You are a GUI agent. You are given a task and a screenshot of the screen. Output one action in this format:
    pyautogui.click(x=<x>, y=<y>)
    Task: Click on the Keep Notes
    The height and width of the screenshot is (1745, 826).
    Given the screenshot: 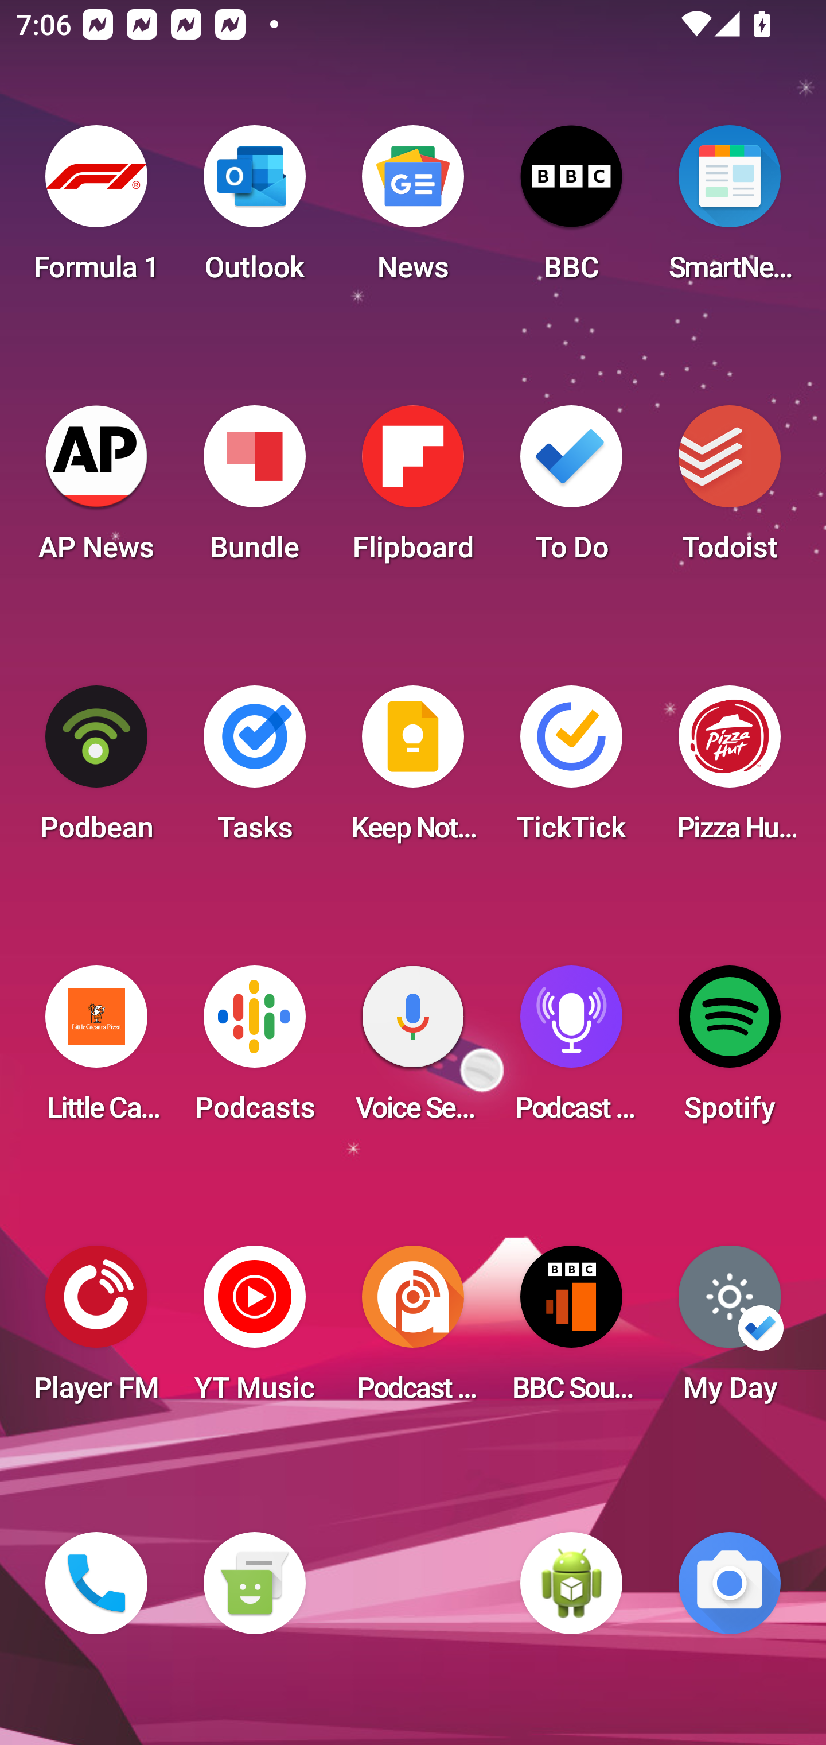 What is the action you would take?
    pyautogui.click(x=413, y=770)
    